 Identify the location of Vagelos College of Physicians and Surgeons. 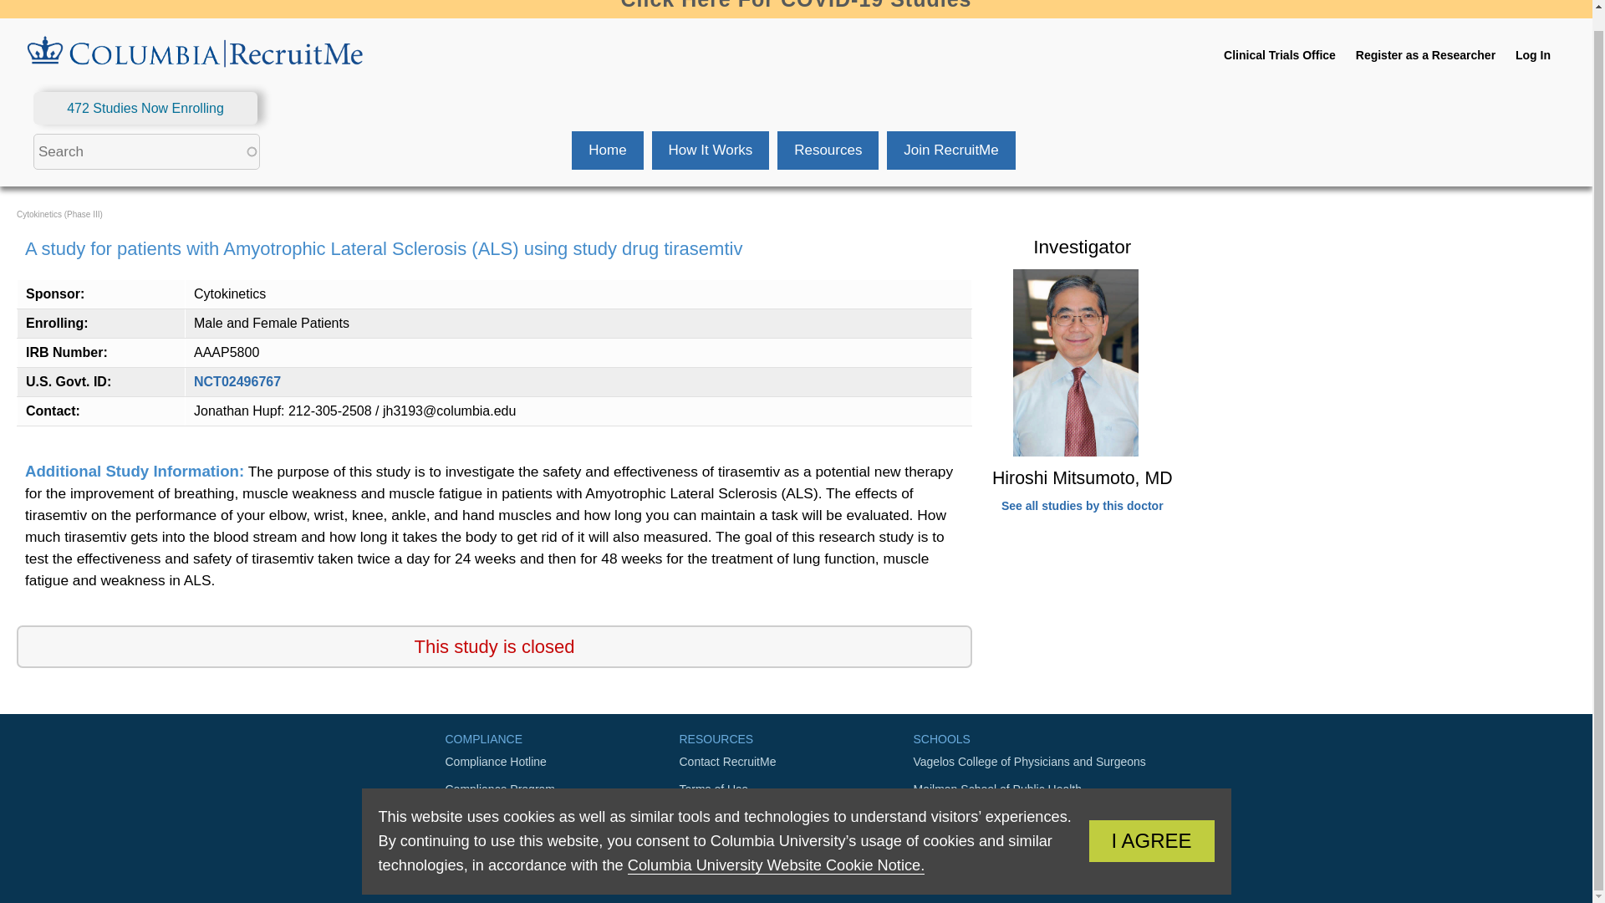
(1030, 762).